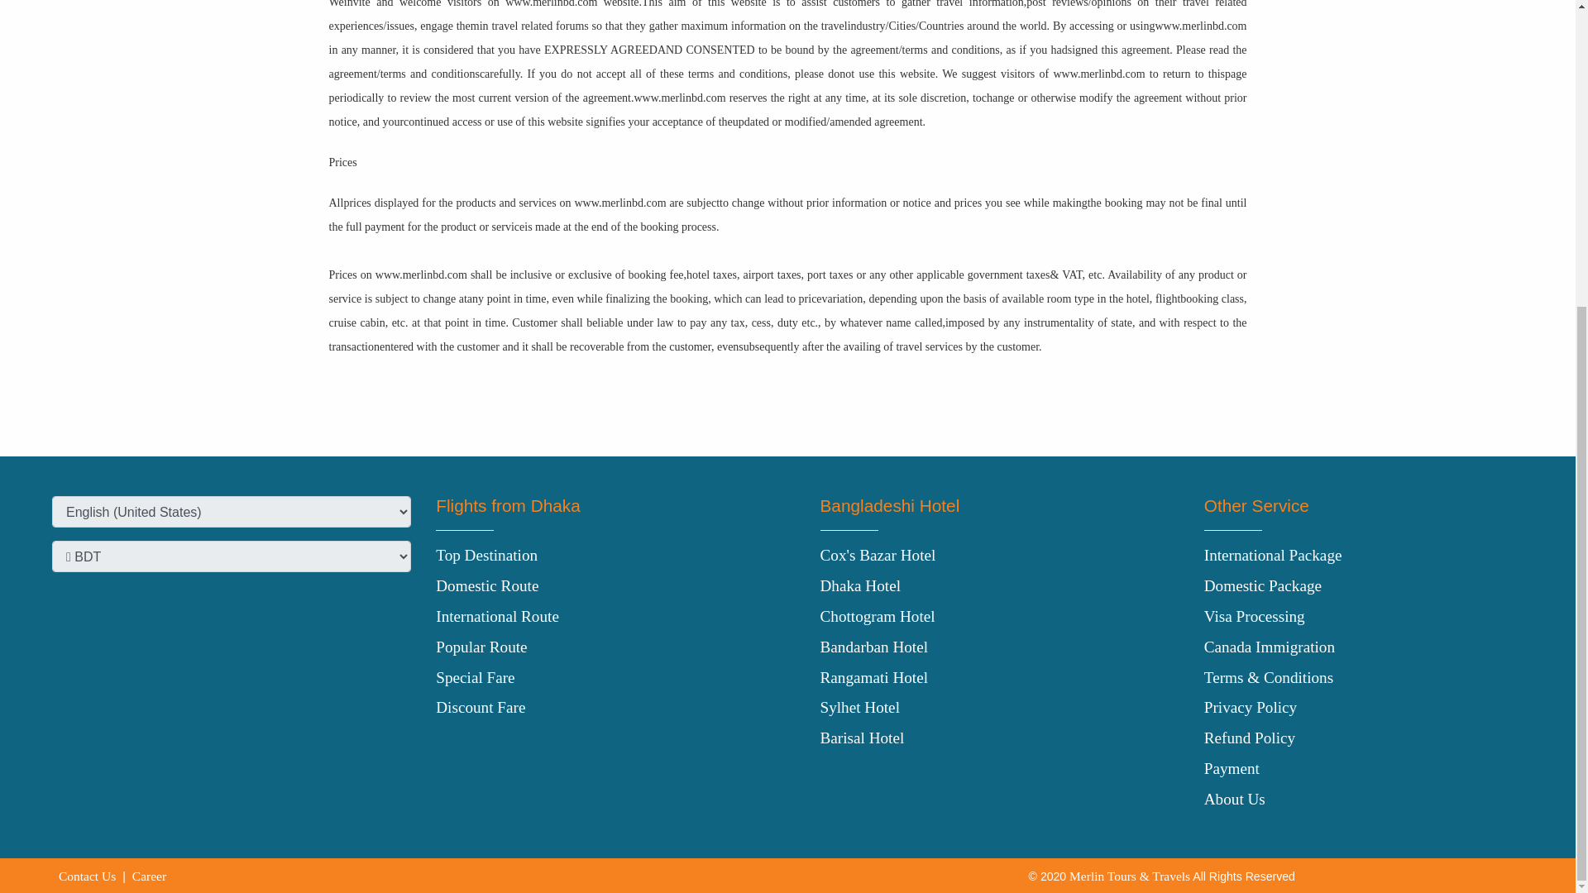  What do you see at coordinates (878, 554) in the screenshot?
I see `Cox's Bazar Hotel` at bounding box center [878, 554].